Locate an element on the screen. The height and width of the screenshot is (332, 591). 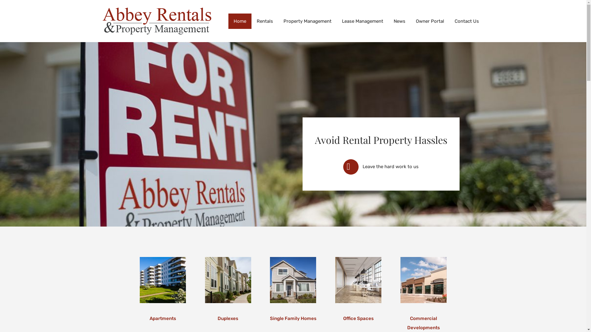
News is located at coordinates (400, 21).